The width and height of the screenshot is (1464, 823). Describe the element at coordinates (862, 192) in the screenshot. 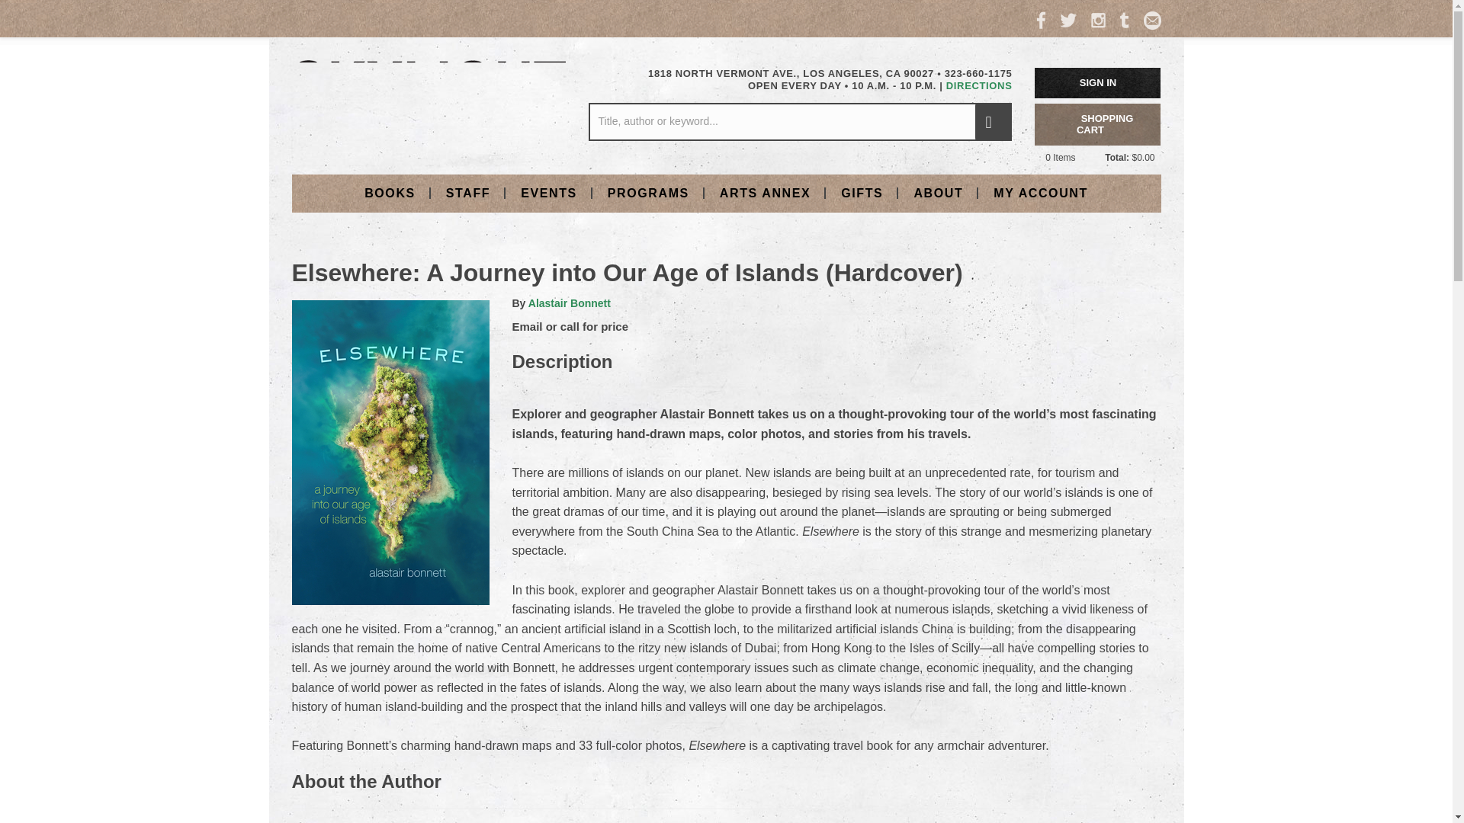

I see `GIFTS` at that location.